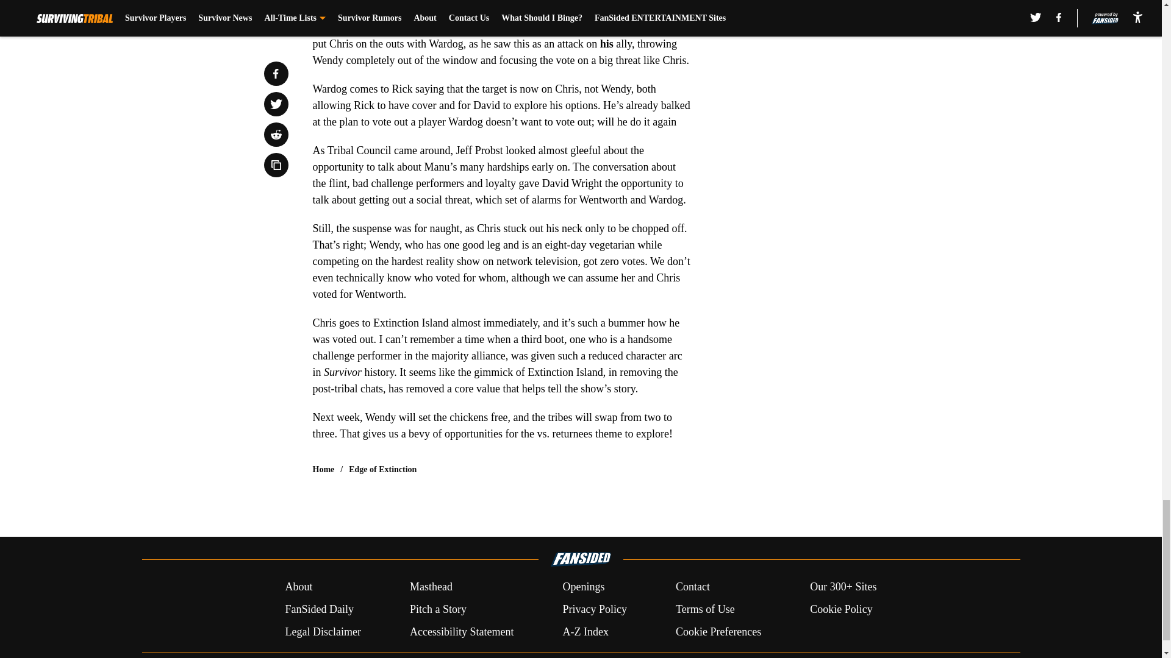 The width and height of the screenshot is (1171, 658). I want to click on Privacy Policy, so click(594, 609).